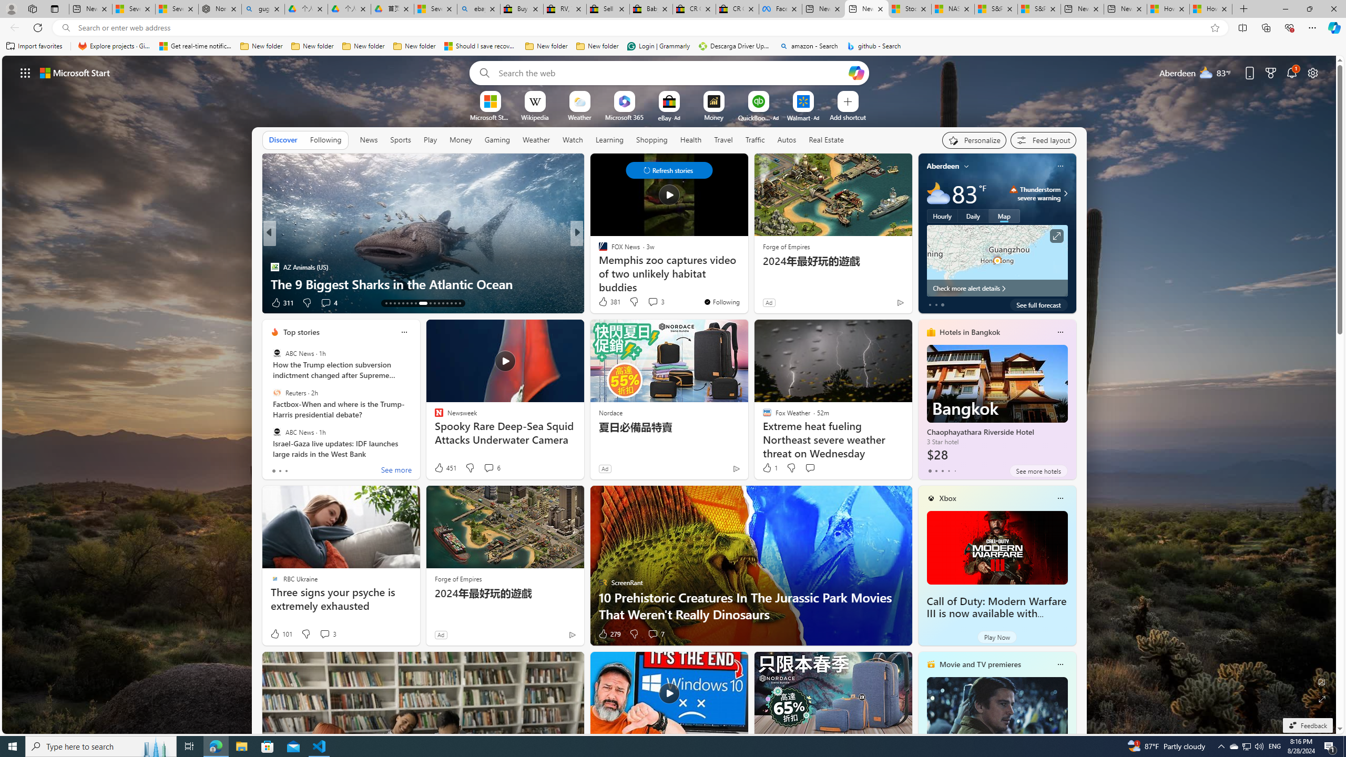  What do you see at coordinates (598, 250) in the screenshot?
I see `CNN` at bounding box center [598, 250].